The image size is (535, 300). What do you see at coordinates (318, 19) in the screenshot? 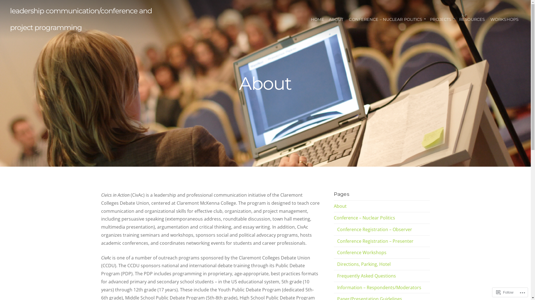
I see `HOME` at bounding box center [318, 19].